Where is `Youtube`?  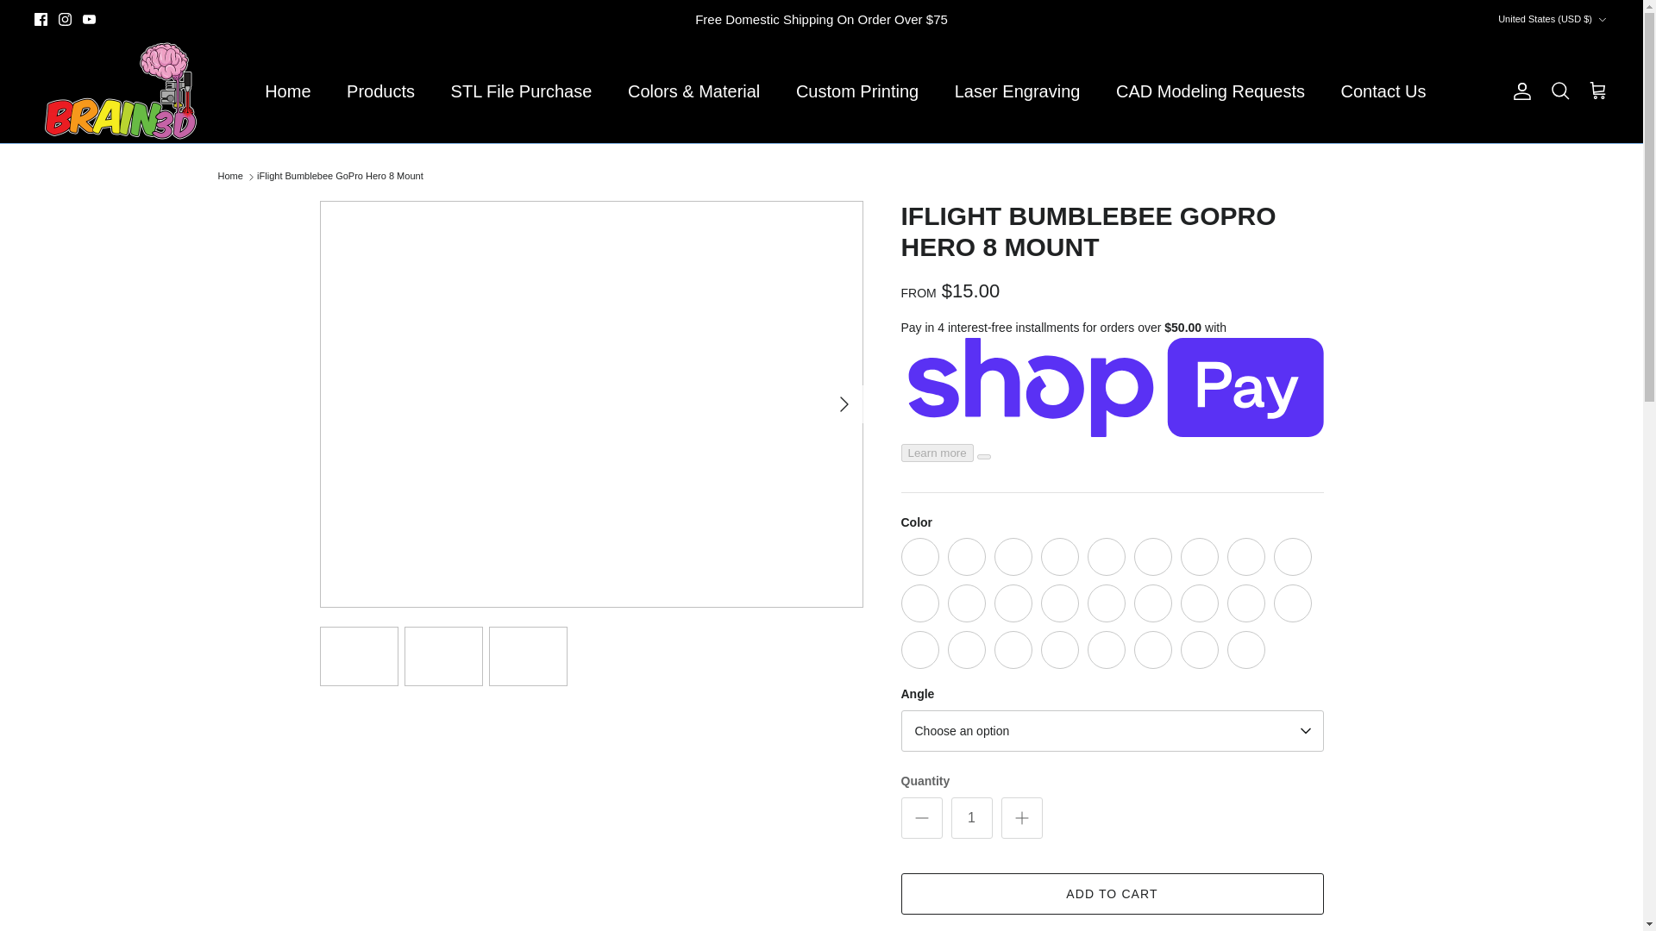
Youtube is located at coordinates (90, 19).